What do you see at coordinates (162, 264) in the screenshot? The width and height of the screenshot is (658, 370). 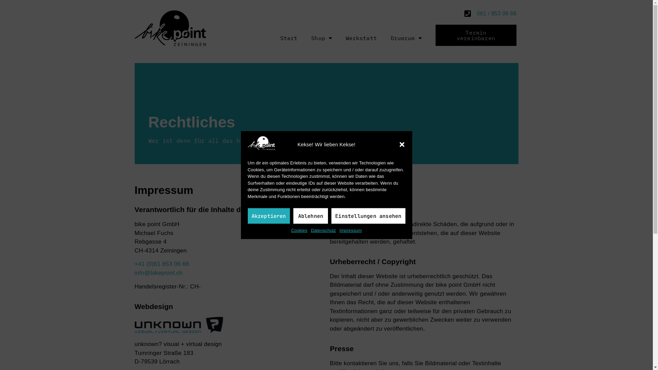 I see `+41 (0)61 853 06 66` at bounding box center [162, 264].